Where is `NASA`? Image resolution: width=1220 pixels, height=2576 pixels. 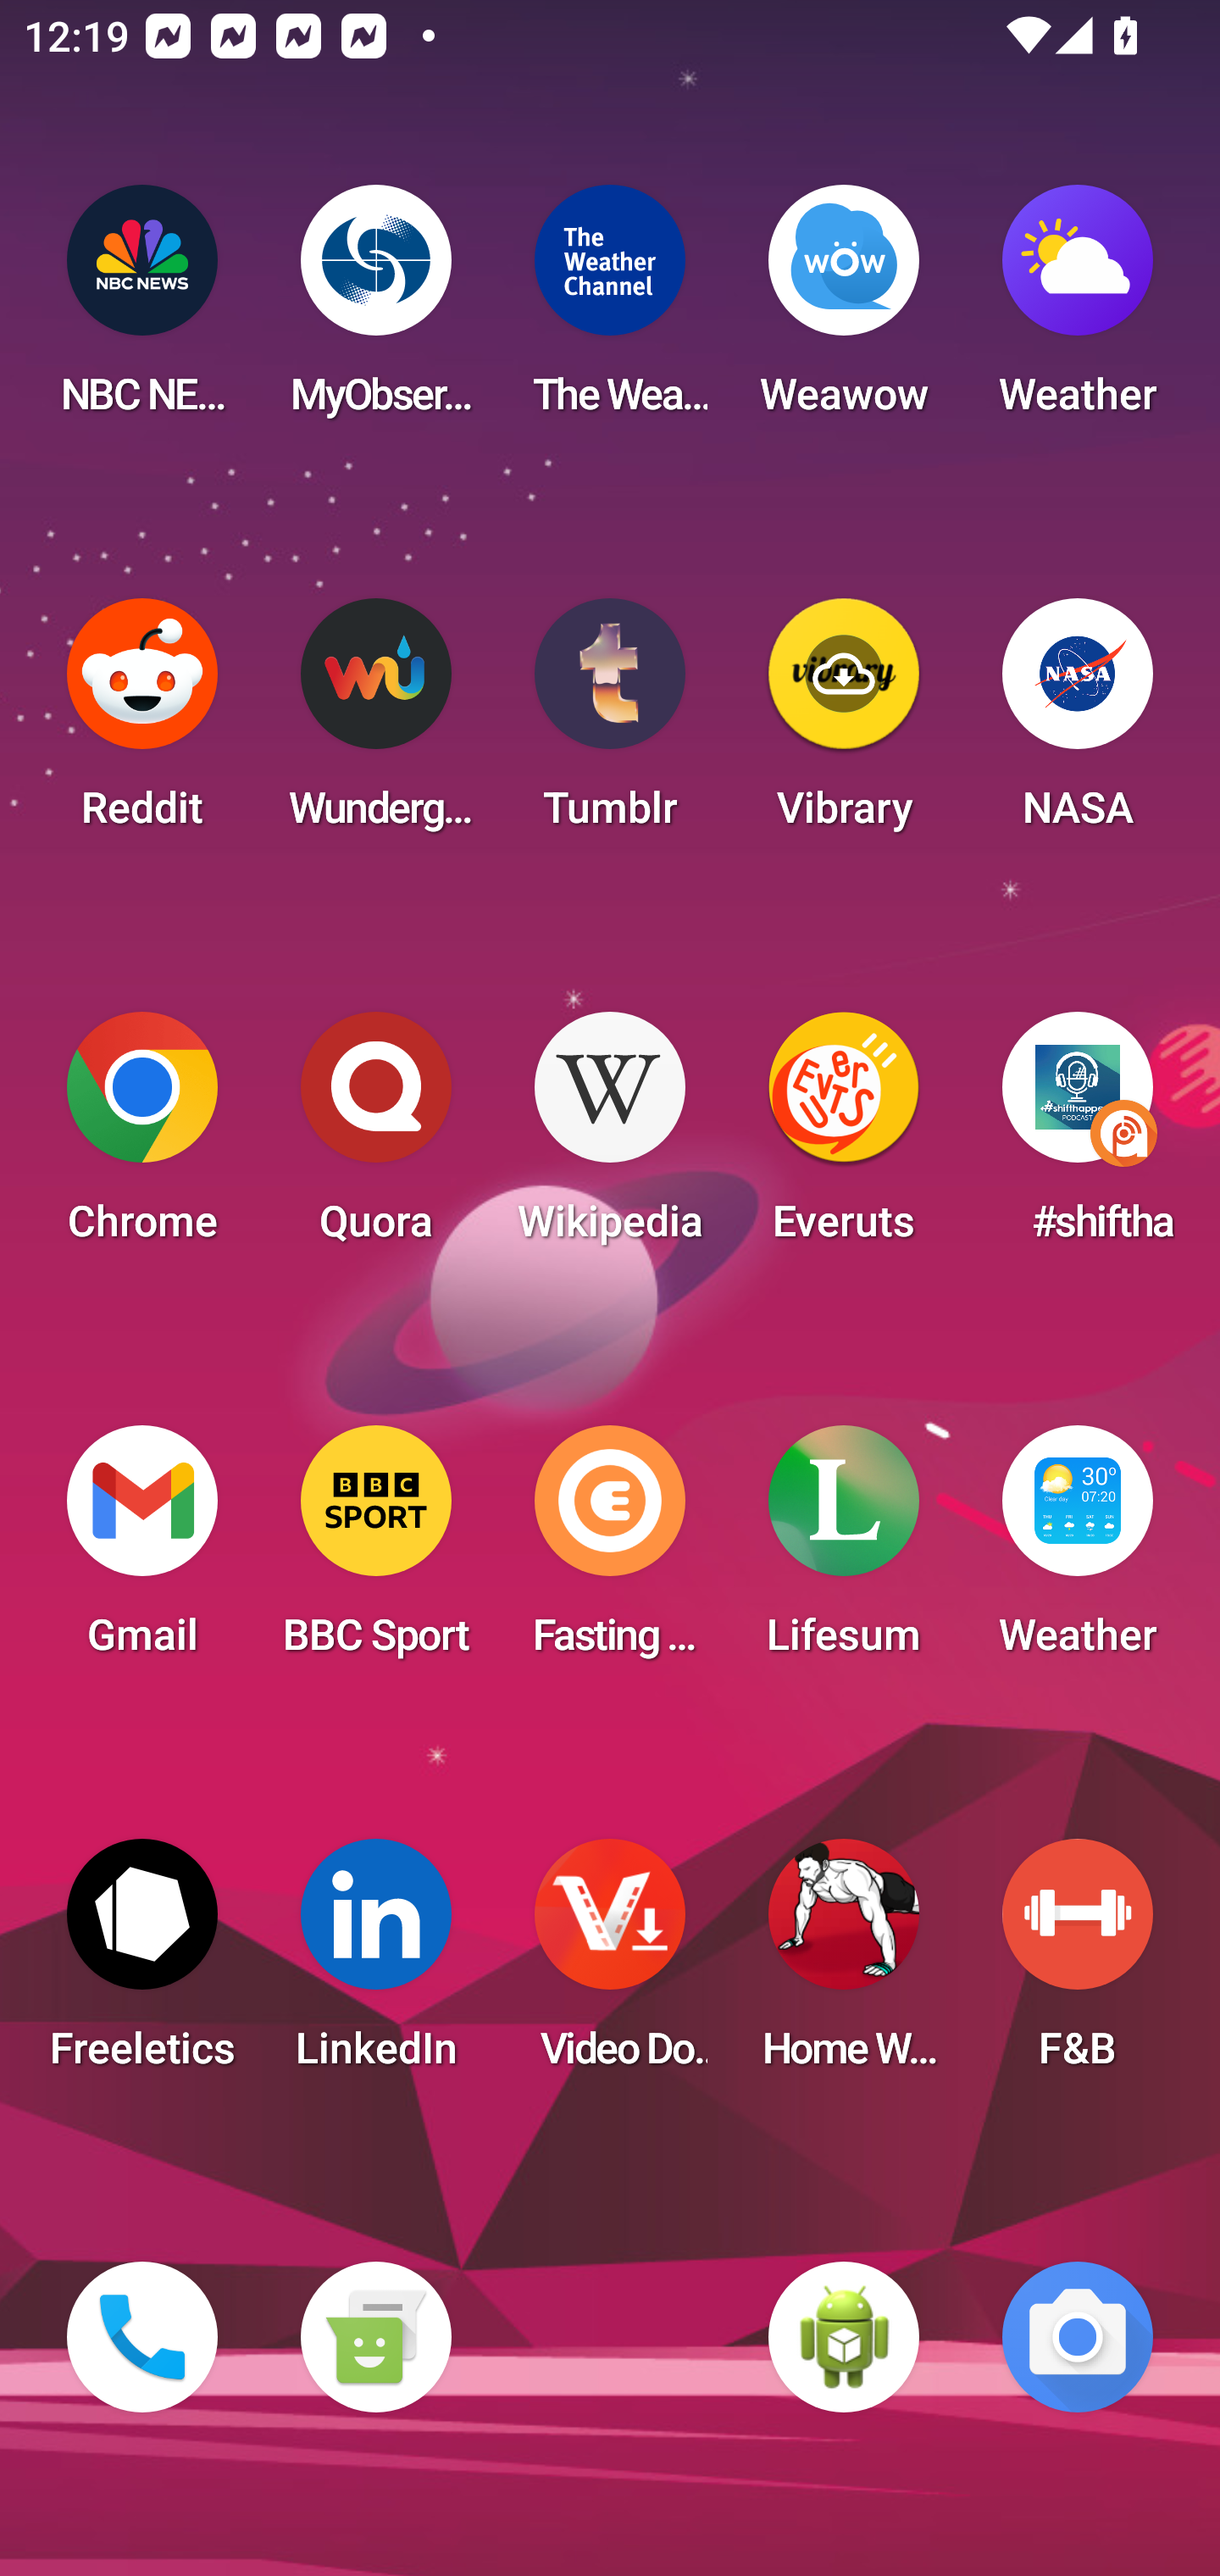
NASA is located at coordinates (1078, 724).